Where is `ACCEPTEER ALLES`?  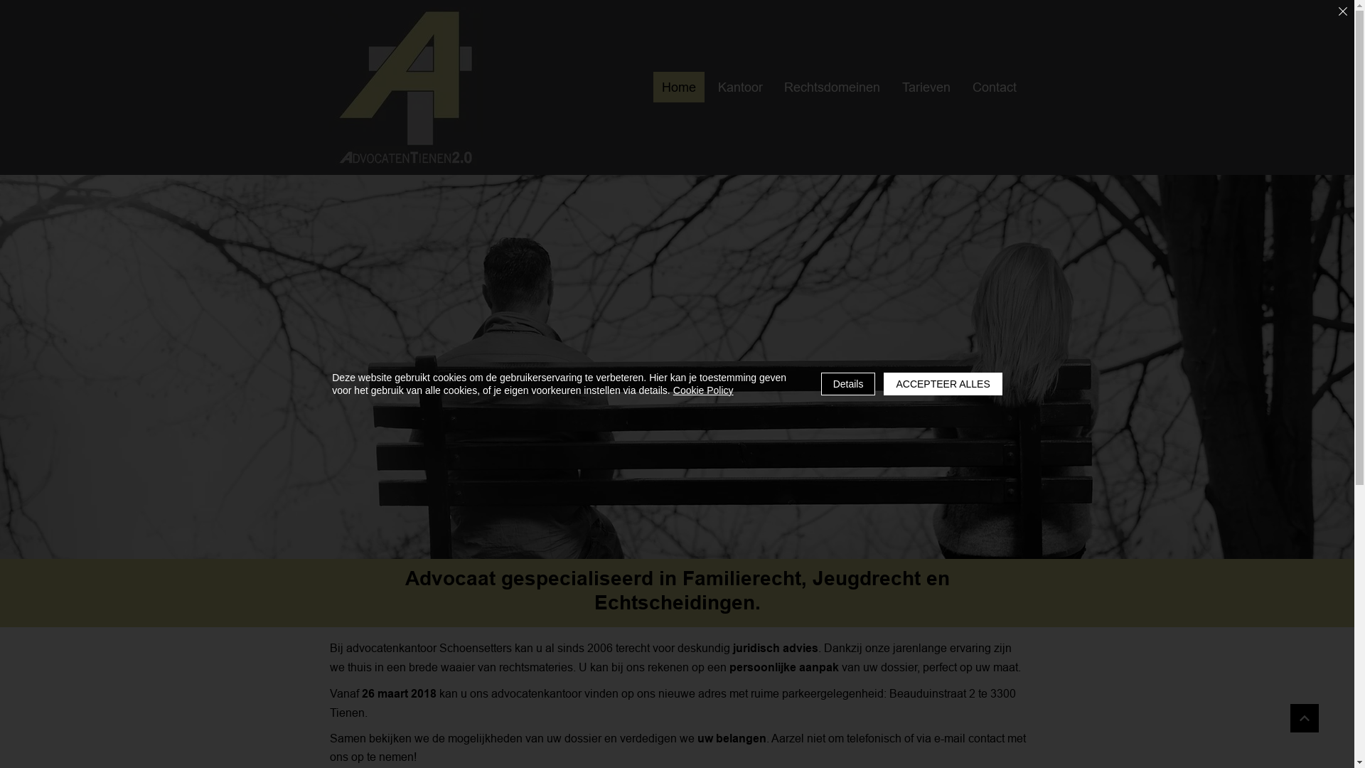 ACCEPTEER ALLES is located at coordinates (943, 384).